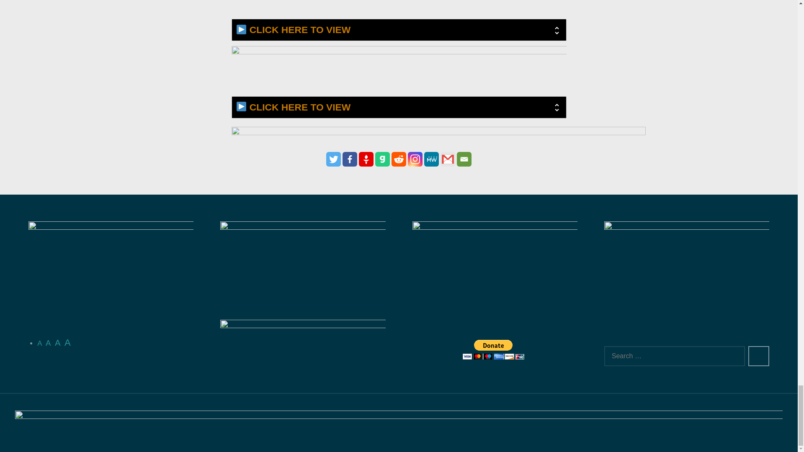 The width and height of the screenshot is (804, 452). I want to click on Facebook, so click(349, 159).